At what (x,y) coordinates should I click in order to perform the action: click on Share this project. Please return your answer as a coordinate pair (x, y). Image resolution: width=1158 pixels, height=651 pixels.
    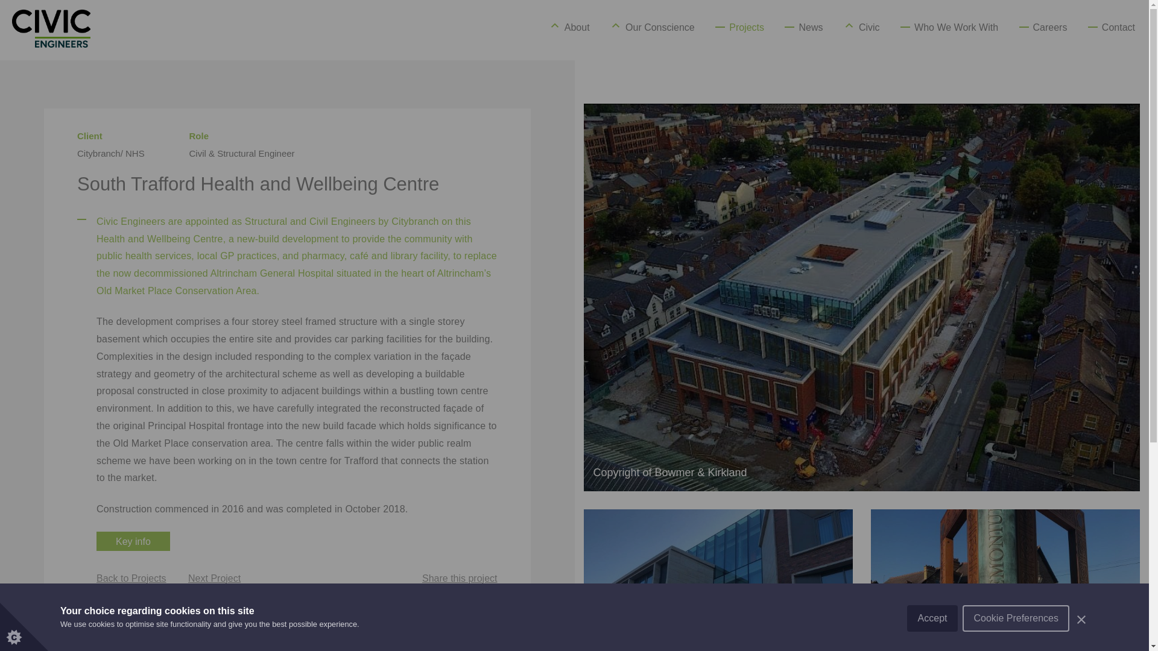
    Looking at the image, I should click on (460, 579).